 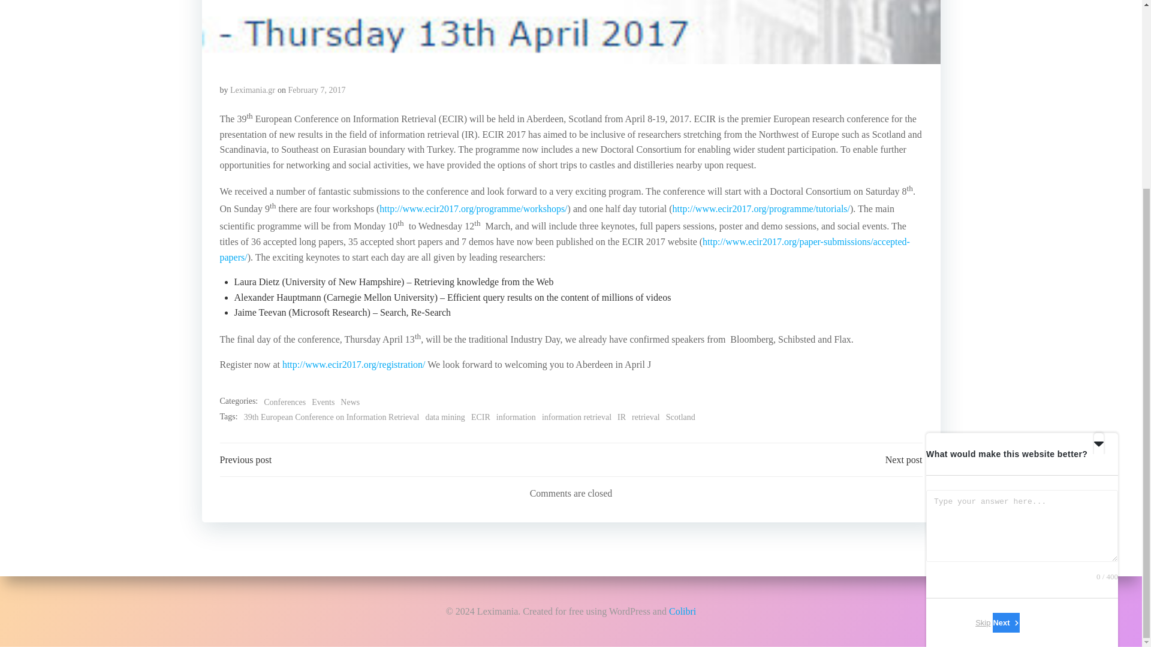 What do you see at coordinates (680, 417) in the screenshot?
I see `Scotland` at bounding box center [680, 417].